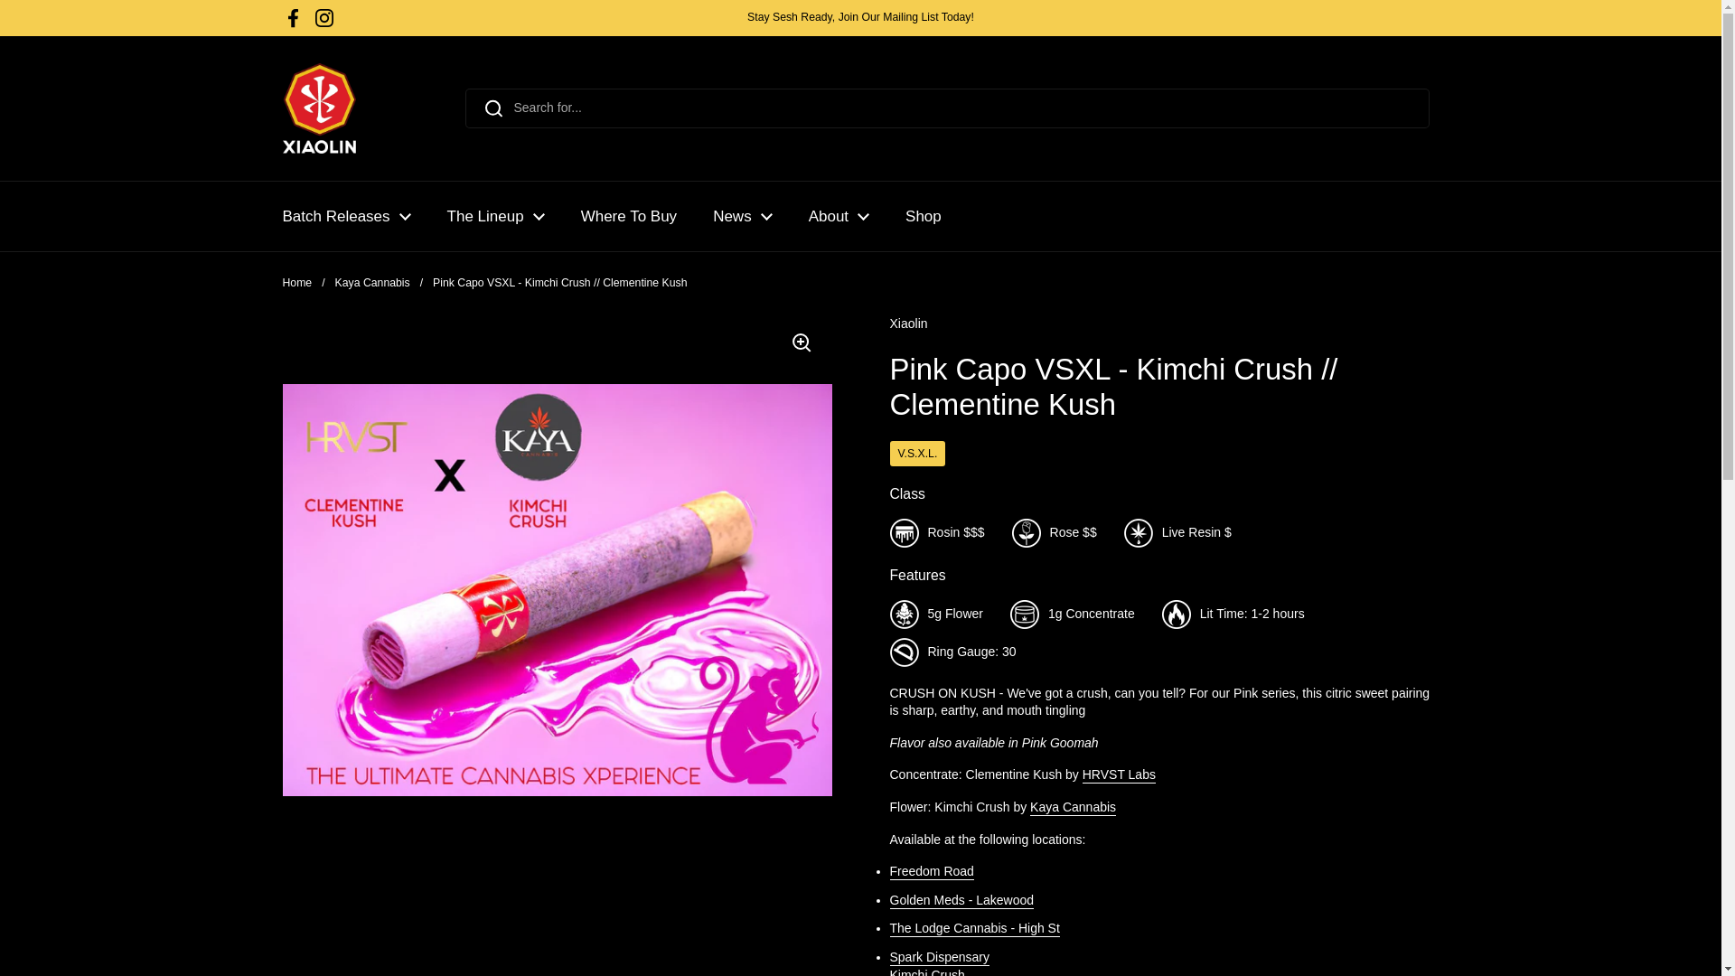  Describe the element at coordinates (495, 217) in the screenshot. I see `The Lineup` at that location.